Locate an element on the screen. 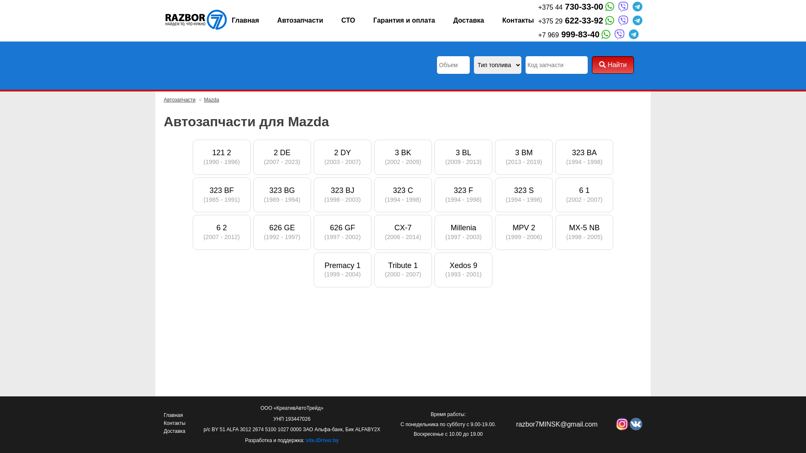 This screenshot has height=453, width=806. 323 BJ
(1998 - 2003) is located at coordinates (343, 195).